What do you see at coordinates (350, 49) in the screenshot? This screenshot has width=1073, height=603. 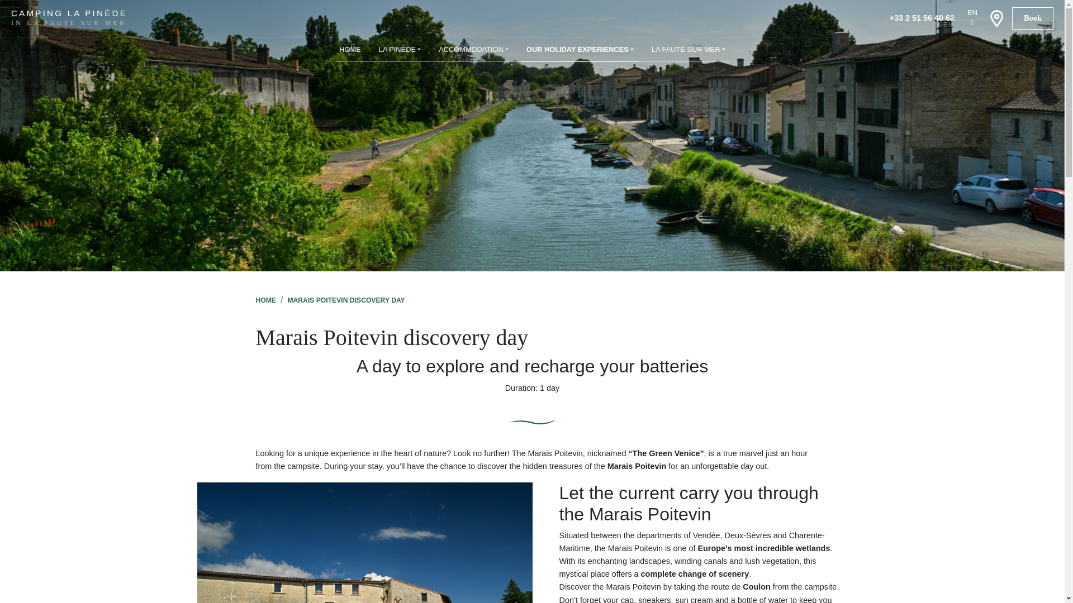 I see `HOME` at bounding box center [350, 49].